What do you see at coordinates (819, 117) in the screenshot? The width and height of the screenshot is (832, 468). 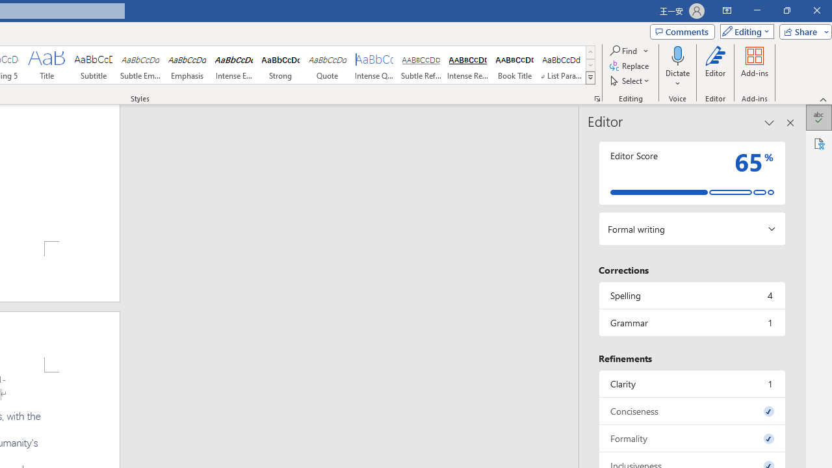 I see `Editor` at bounding box center [819, 117].